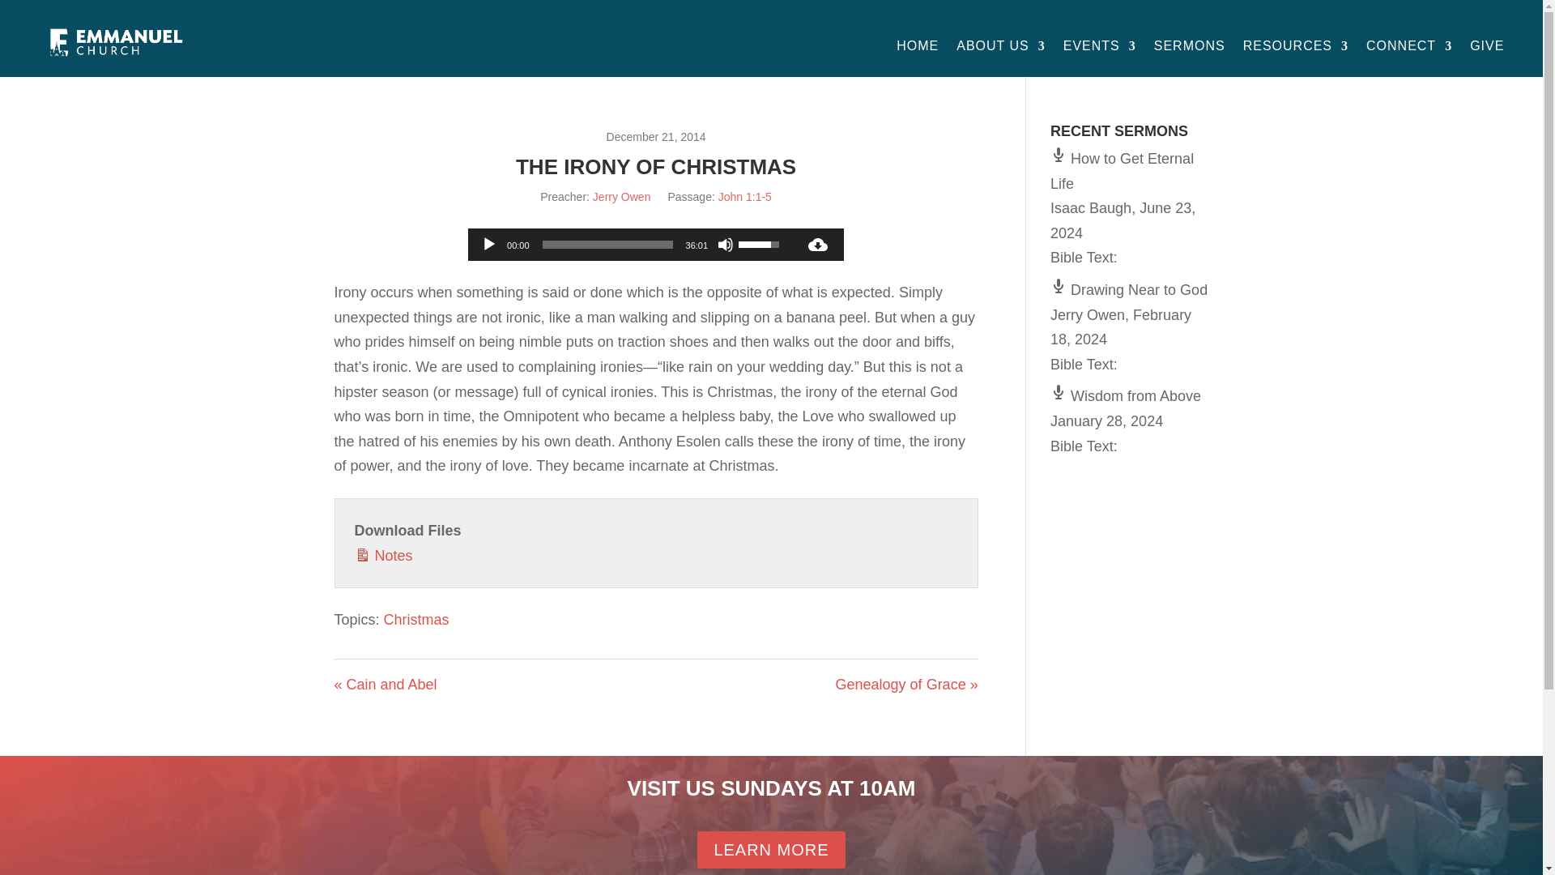 The height and width of the screenshot is (875, 1555). I want to click on Play, so click(489, 245).